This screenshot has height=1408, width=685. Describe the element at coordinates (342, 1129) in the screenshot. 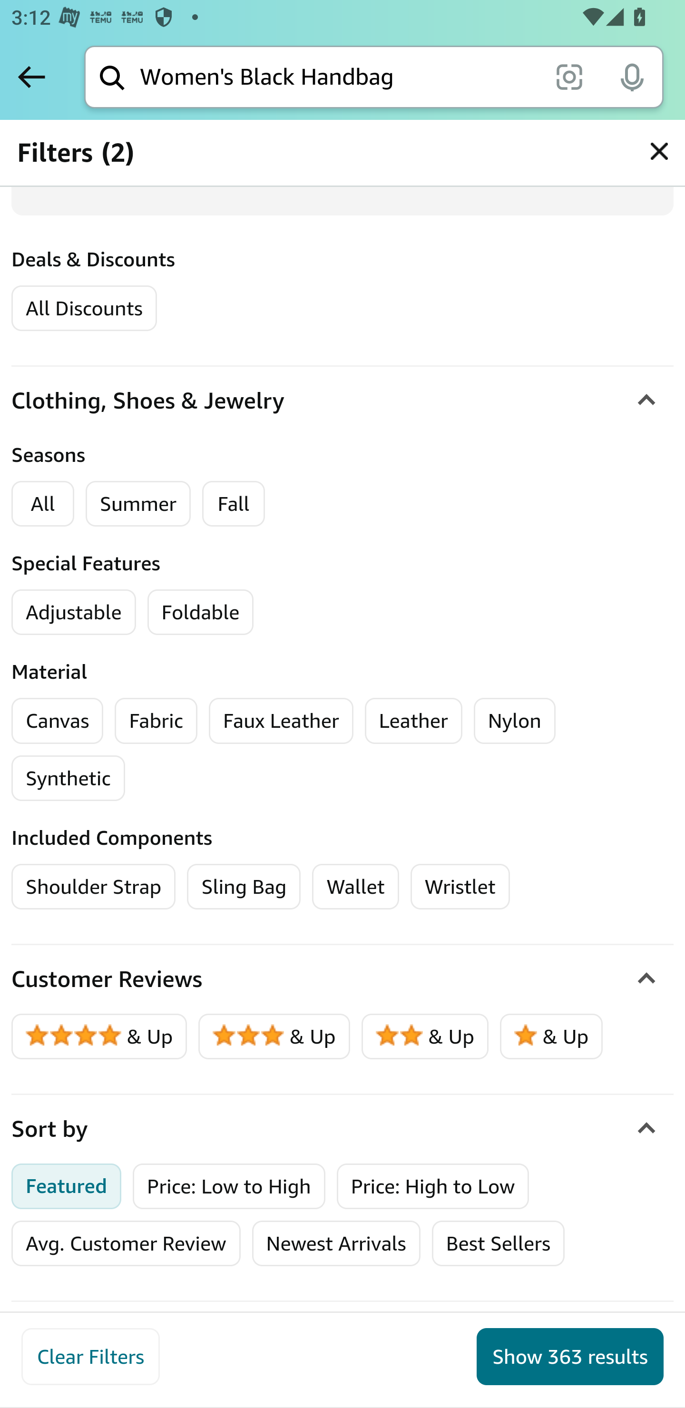

I see `Sort by` at that location.